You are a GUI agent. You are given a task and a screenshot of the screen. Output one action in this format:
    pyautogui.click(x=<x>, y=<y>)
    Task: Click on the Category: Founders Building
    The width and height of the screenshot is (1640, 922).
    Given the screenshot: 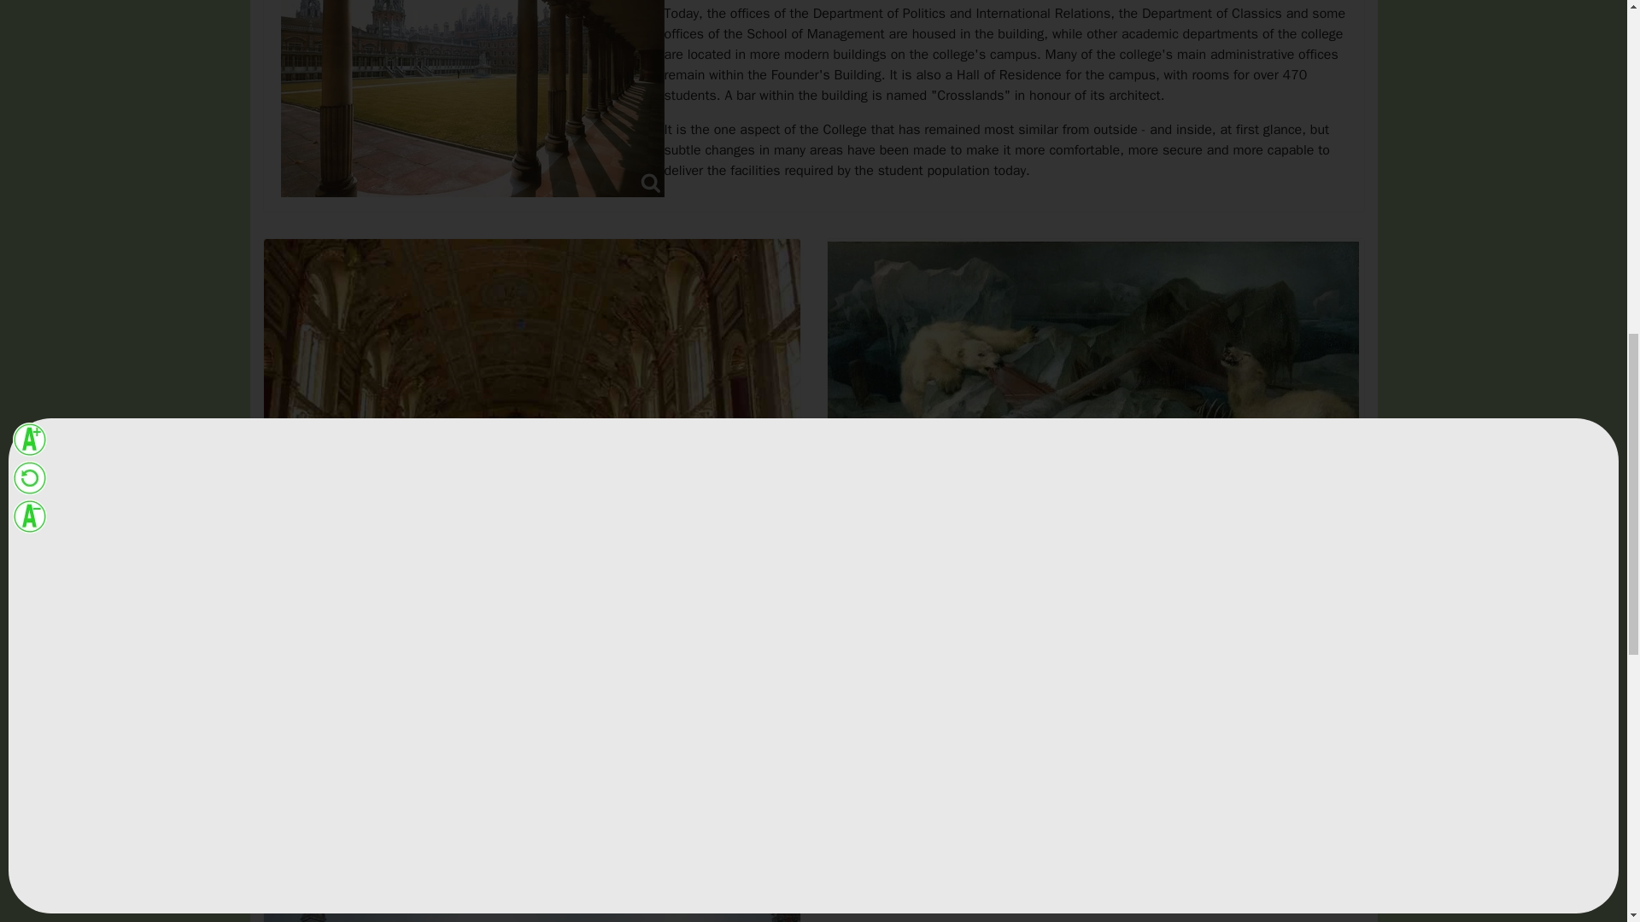 What is the action you would take?
    pyautogui.click(x=424, y=656)
    